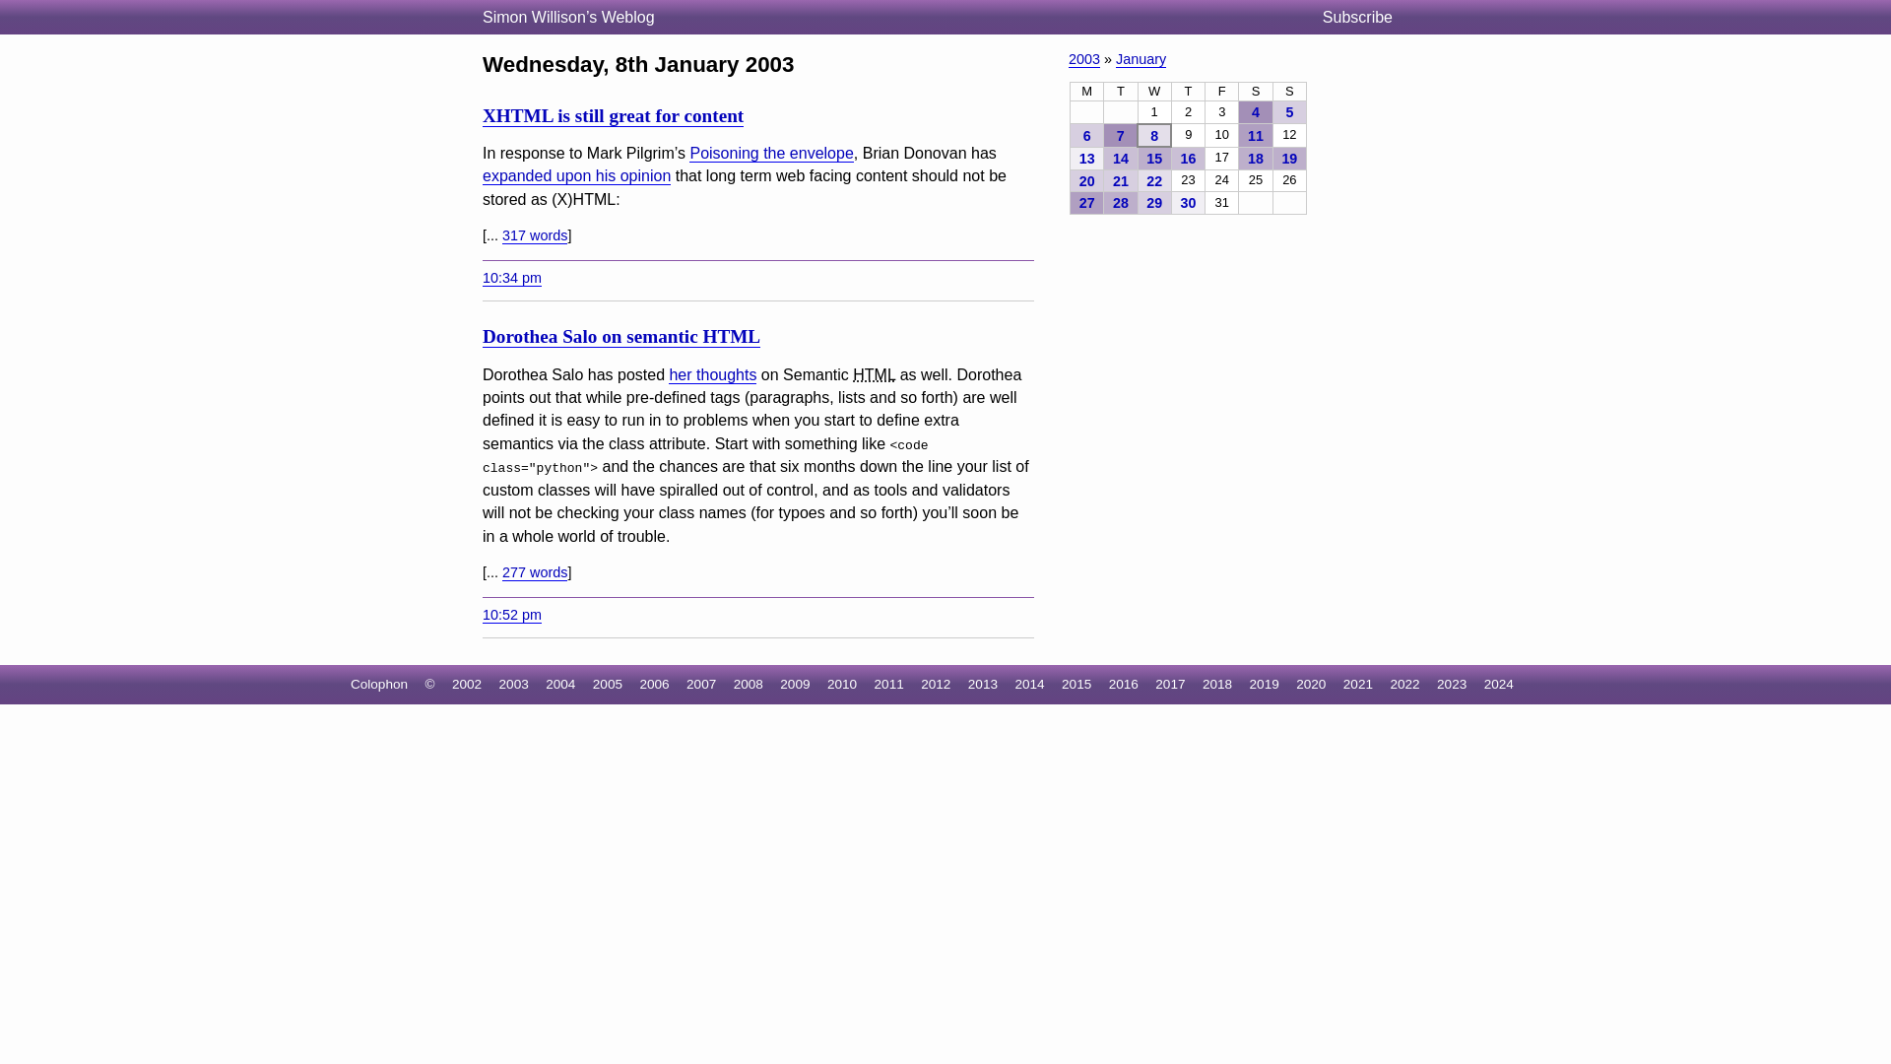 The width and height of the screenshot is (1891, 1064). What do you see at coordinates (1085, 136) in the screenshot?
I see `6` at bounding box center [1085, 136].